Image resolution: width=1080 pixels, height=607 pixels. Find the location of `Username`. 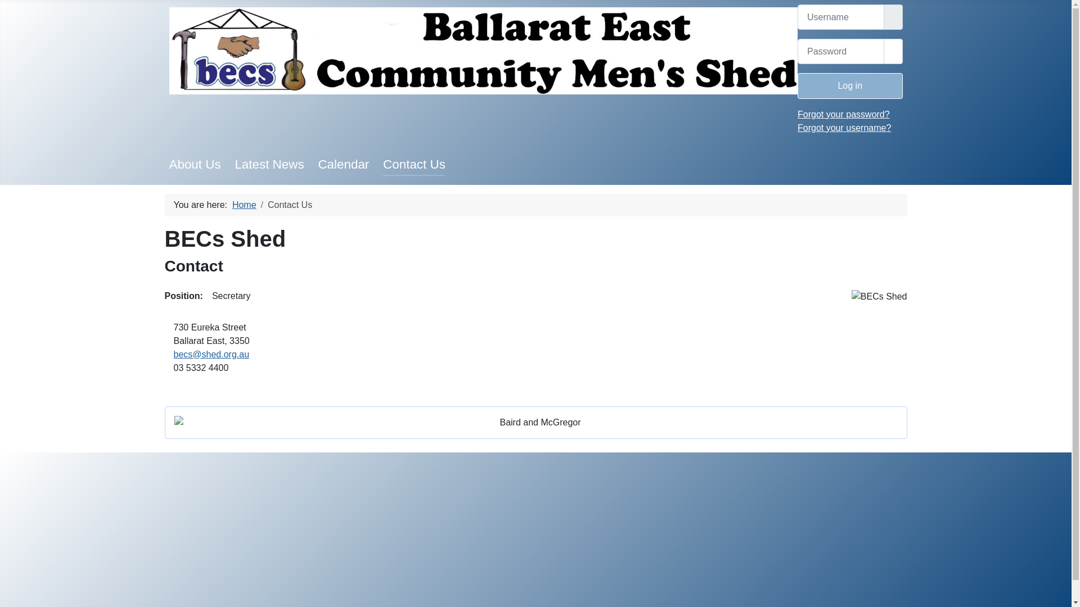

Username is located at coordinates (893, 17).